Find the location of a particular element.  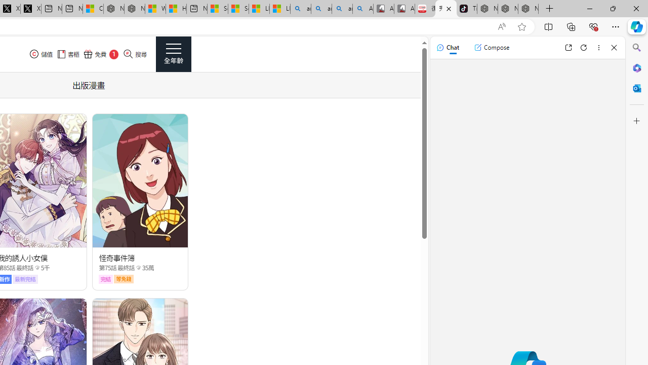

Class: epicon_starpoint is located at coordinates (138, 267).